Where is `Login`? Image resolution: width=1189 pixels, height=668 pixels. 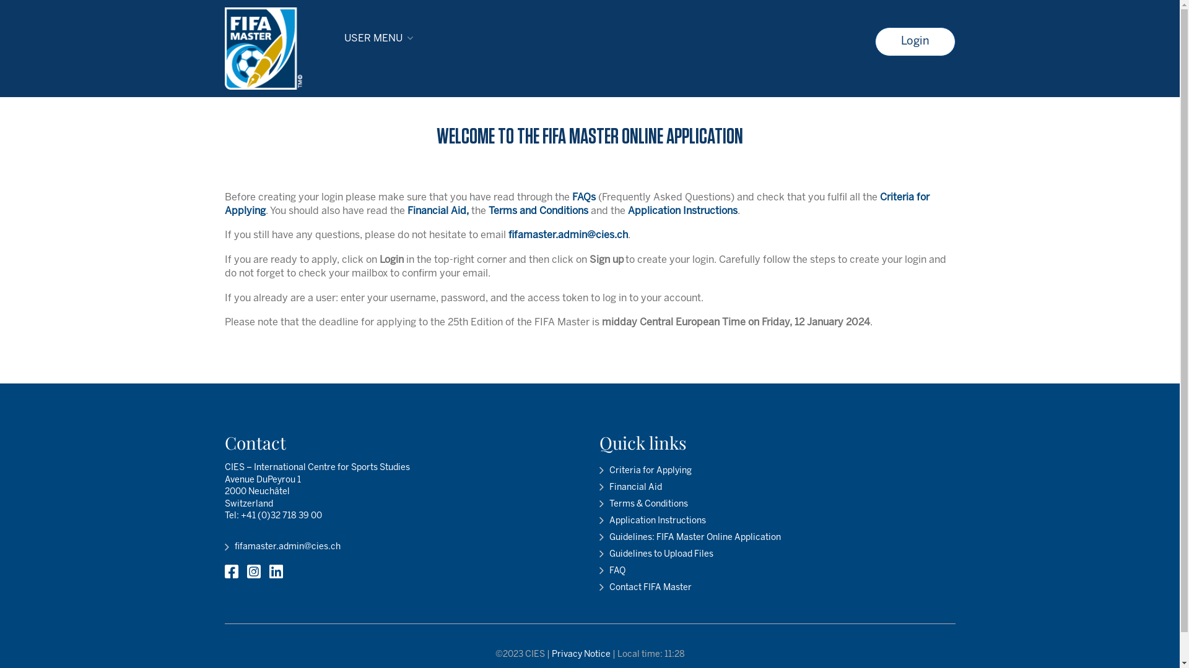
Login is located at coordinates (915, 42).